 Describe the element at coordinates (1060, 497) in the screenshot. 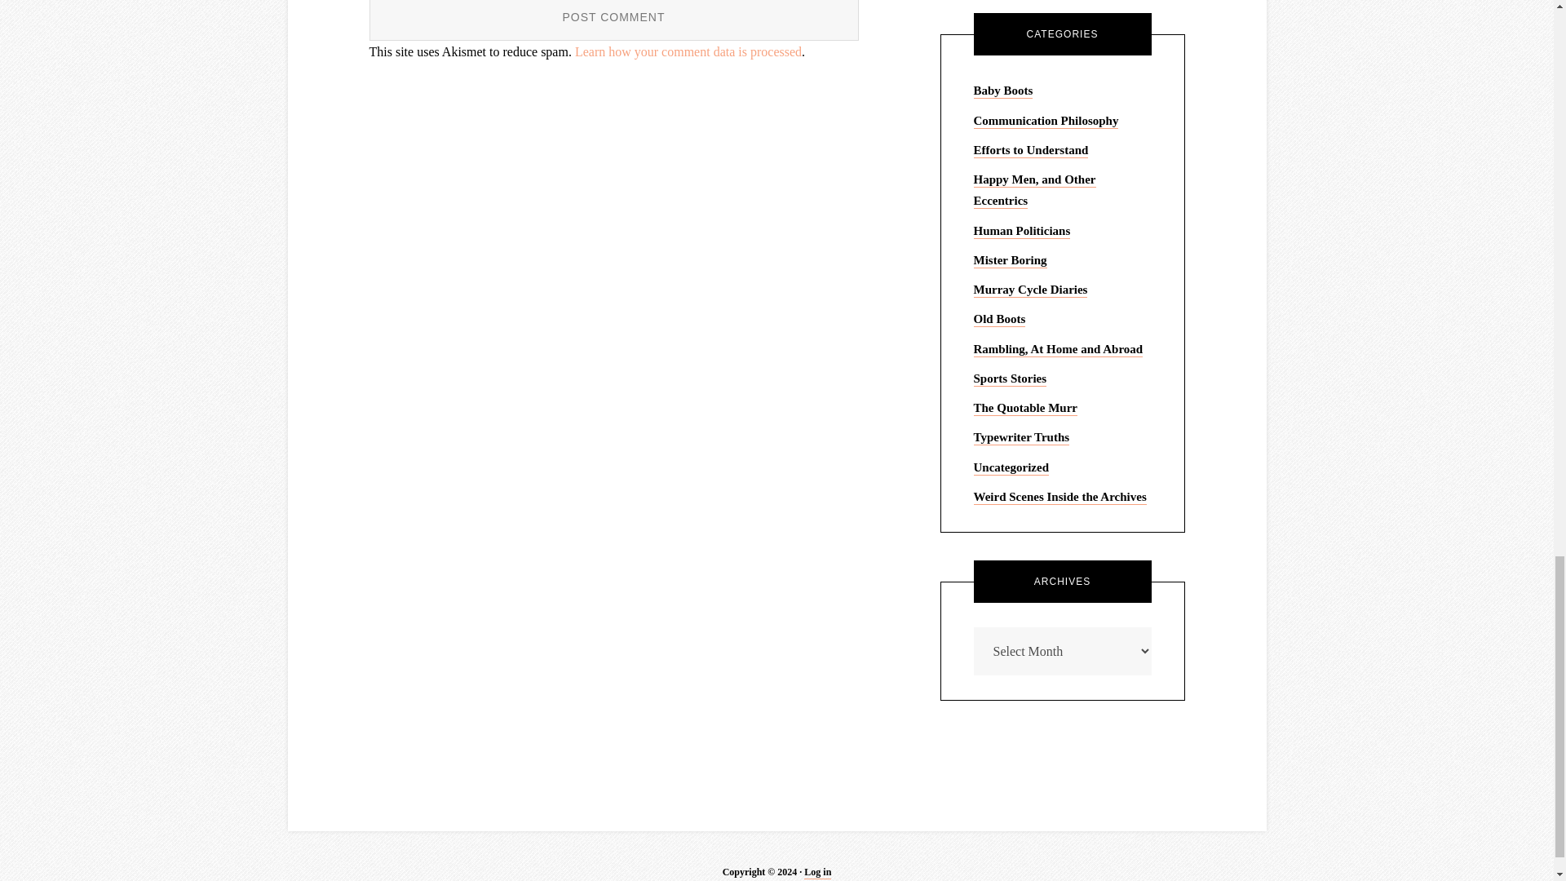

I see `Weird Scenes Inside the Archives` at that location.